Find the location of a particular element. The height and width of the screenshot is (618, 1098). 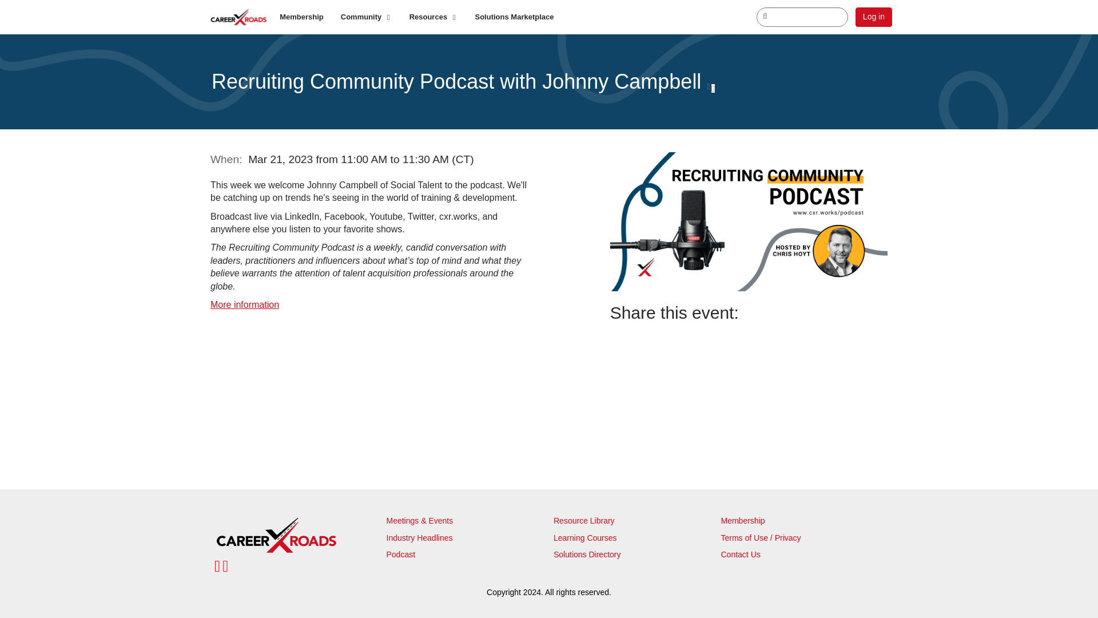

Membership is located at coordinates (742, 521).